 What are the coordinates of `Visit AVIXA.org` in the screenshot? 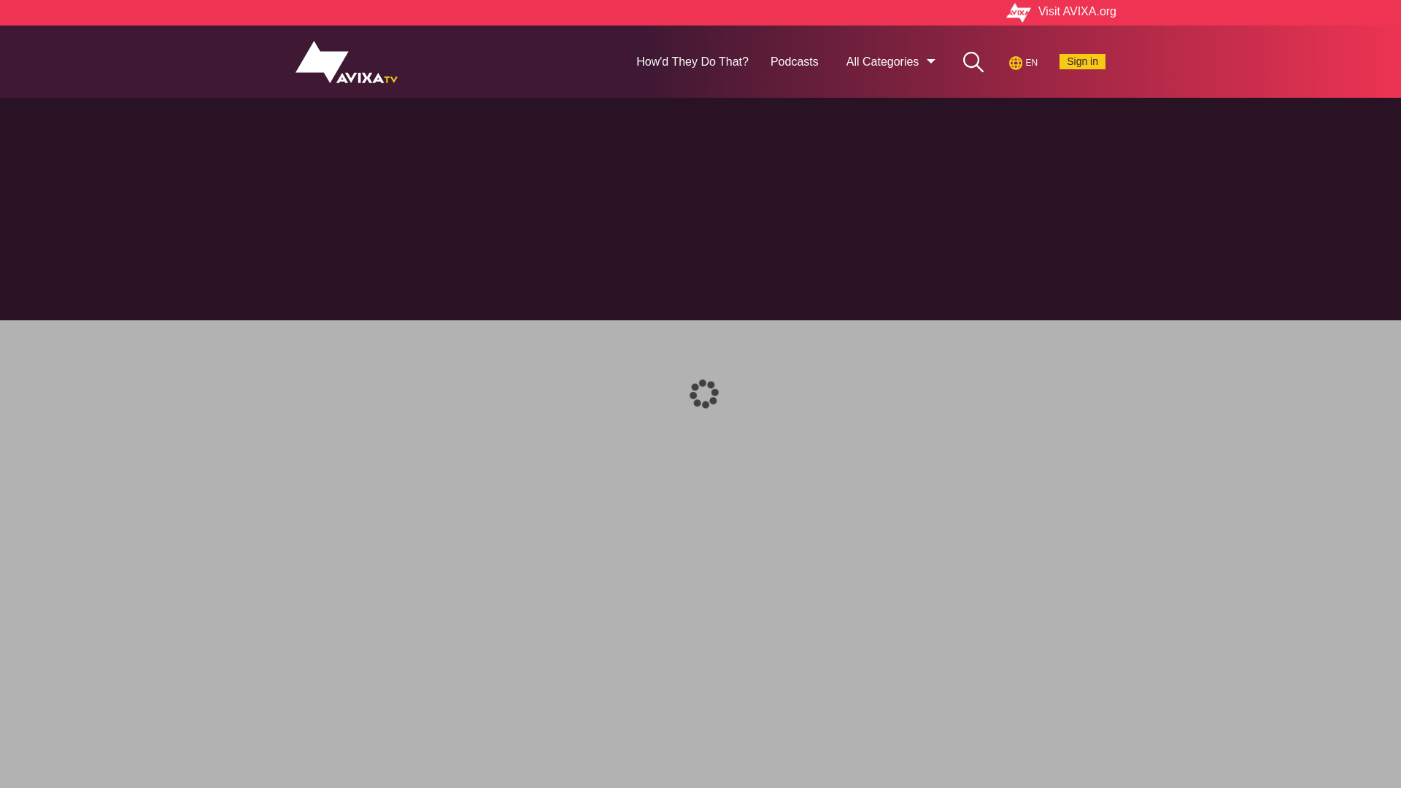 It's located at (700, 13).